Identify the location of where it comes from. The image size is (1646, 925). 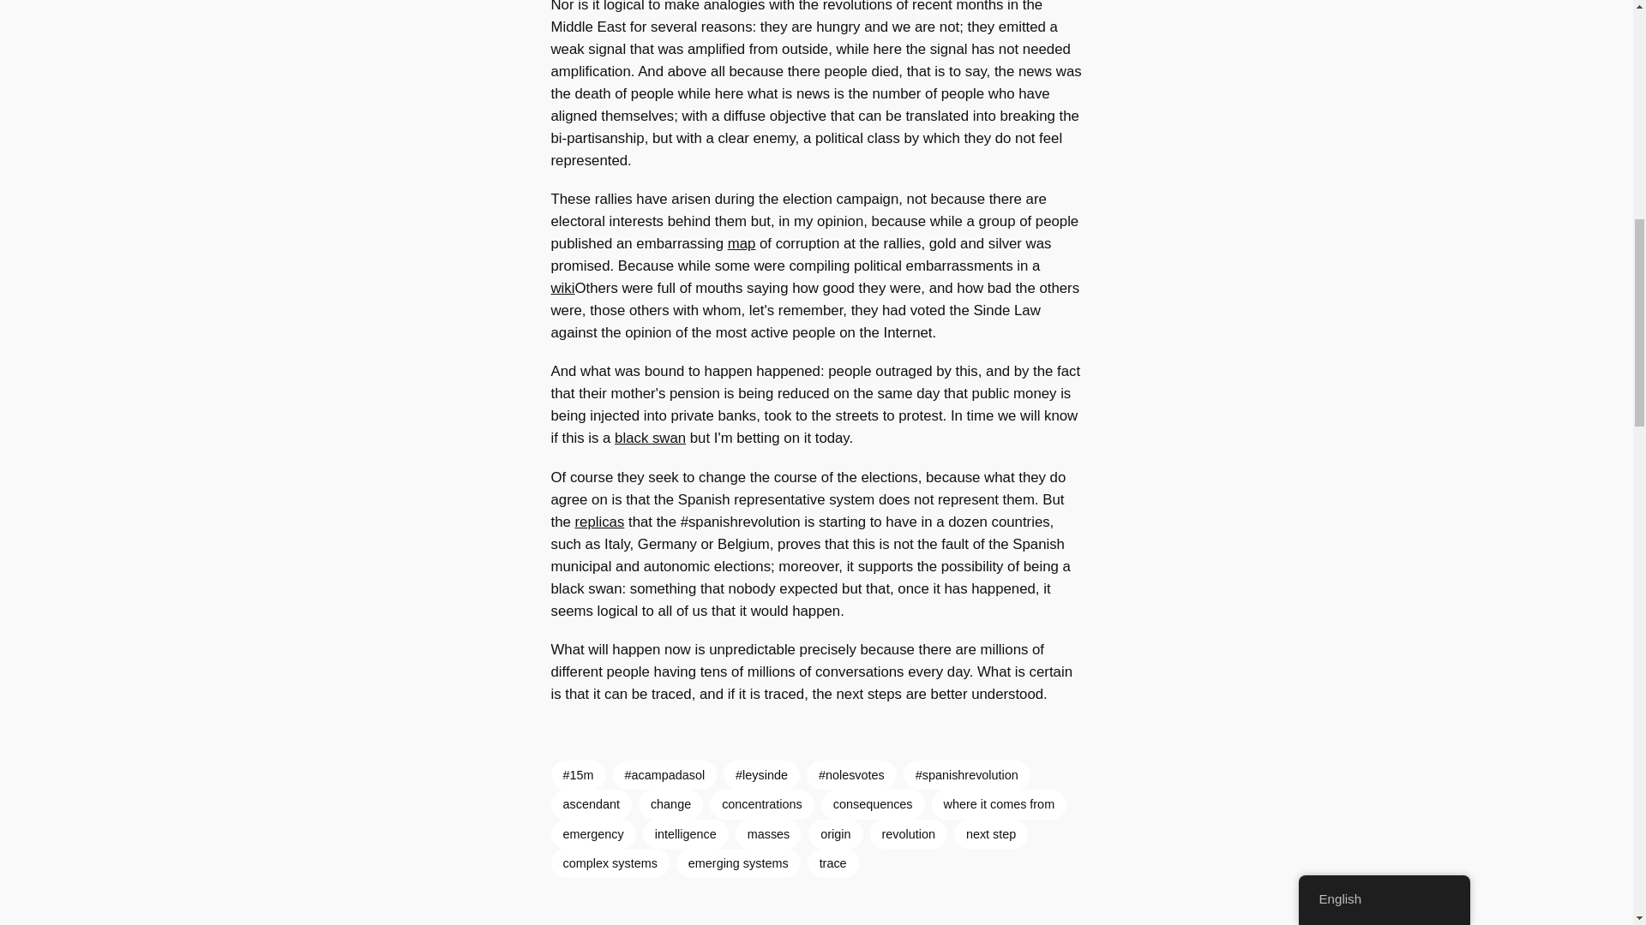
(999, 803).